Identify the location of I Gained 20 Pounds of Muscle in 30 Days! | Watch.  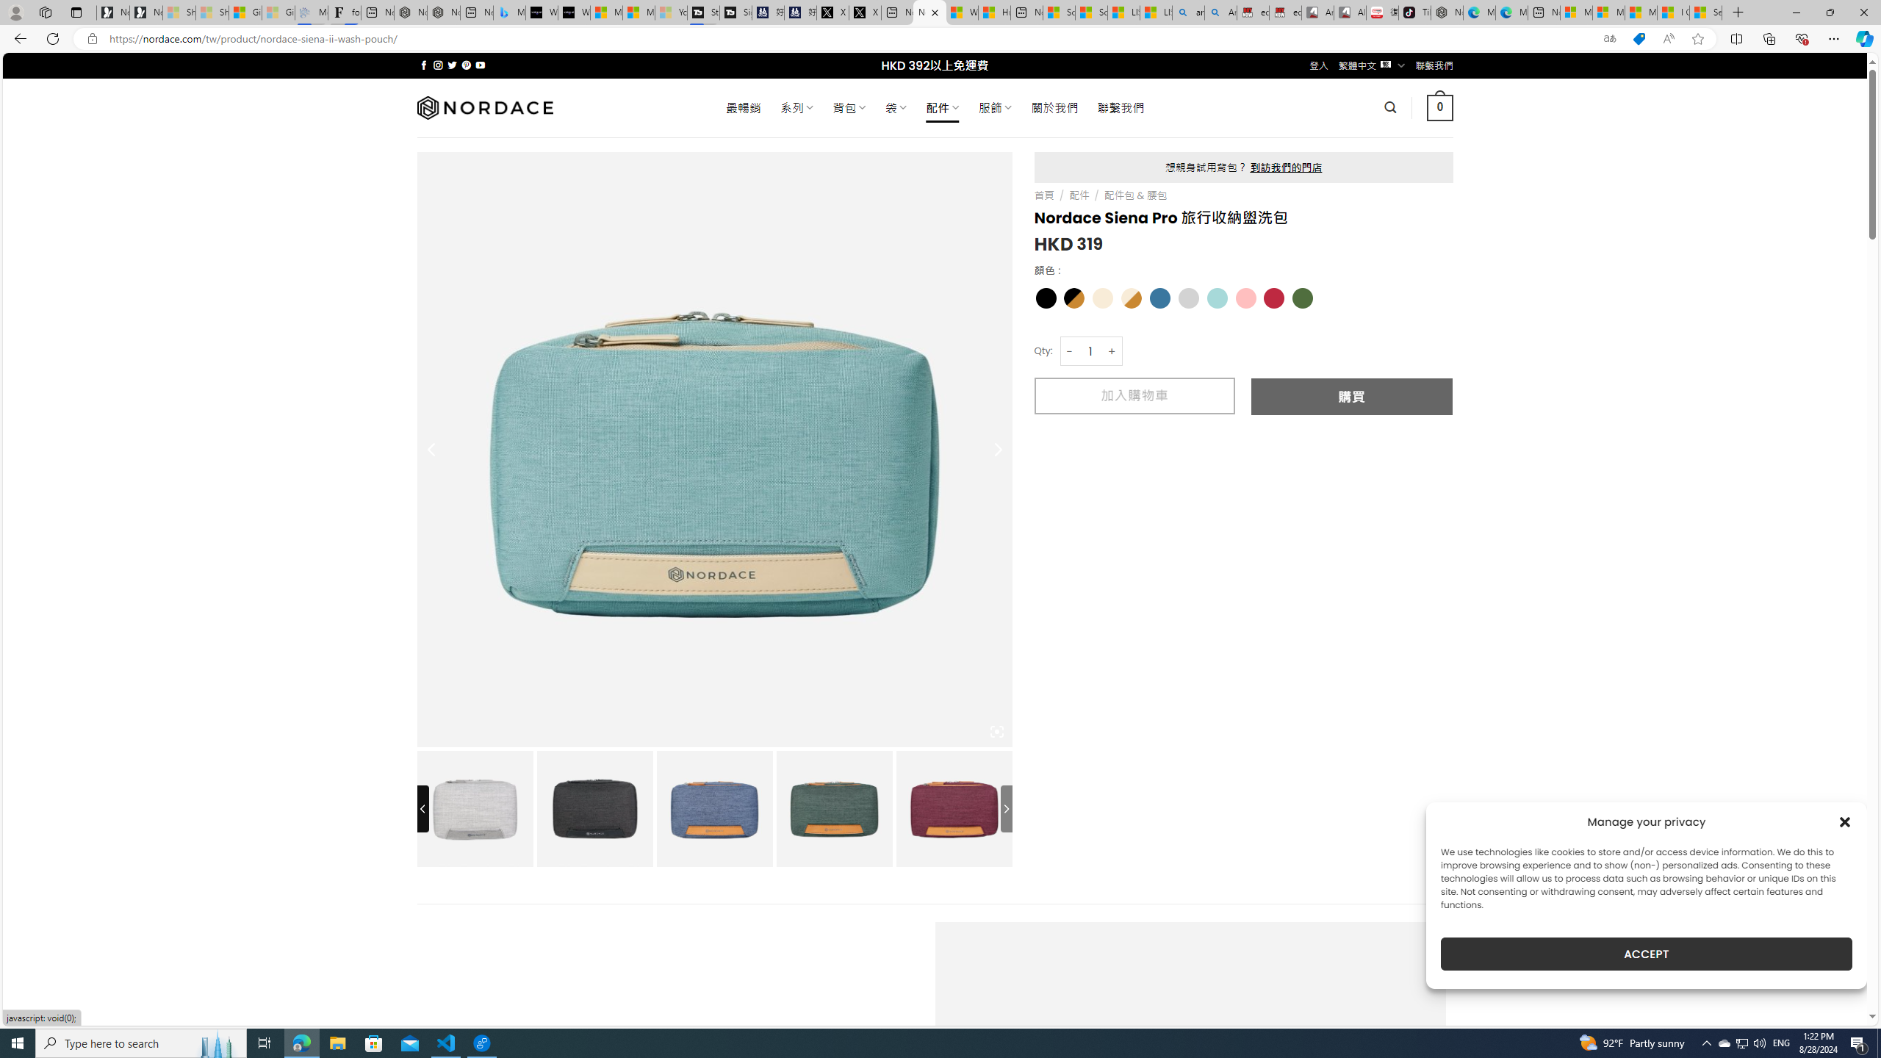
(1674, 12).